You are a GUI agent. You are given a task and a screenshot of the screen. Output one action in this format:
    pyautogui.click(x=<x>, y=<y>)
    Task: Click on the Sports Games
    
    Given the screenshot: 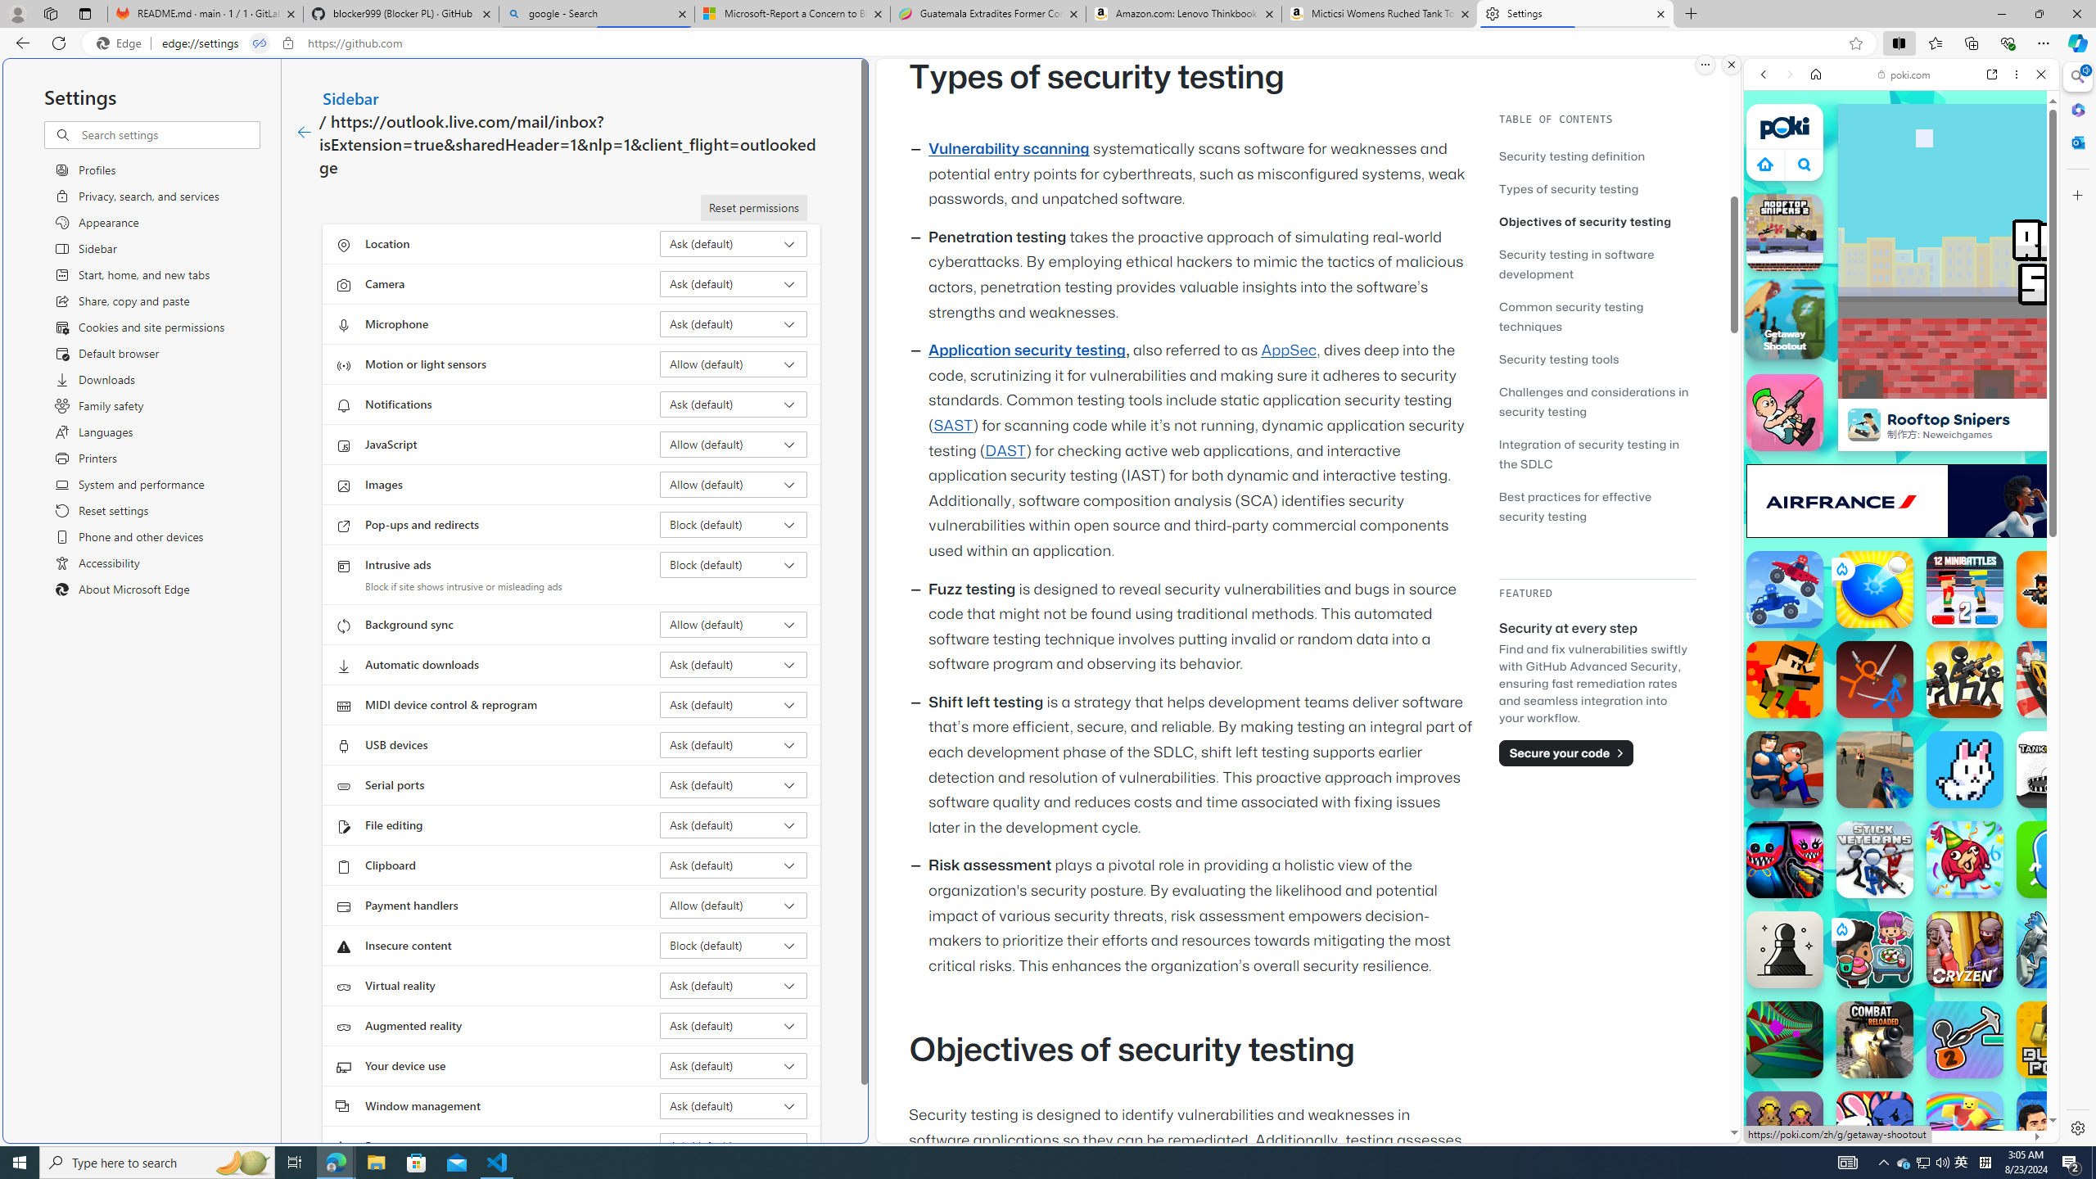 What is the action you would take?
    pyautogui.click(x=1901, y=545)
    